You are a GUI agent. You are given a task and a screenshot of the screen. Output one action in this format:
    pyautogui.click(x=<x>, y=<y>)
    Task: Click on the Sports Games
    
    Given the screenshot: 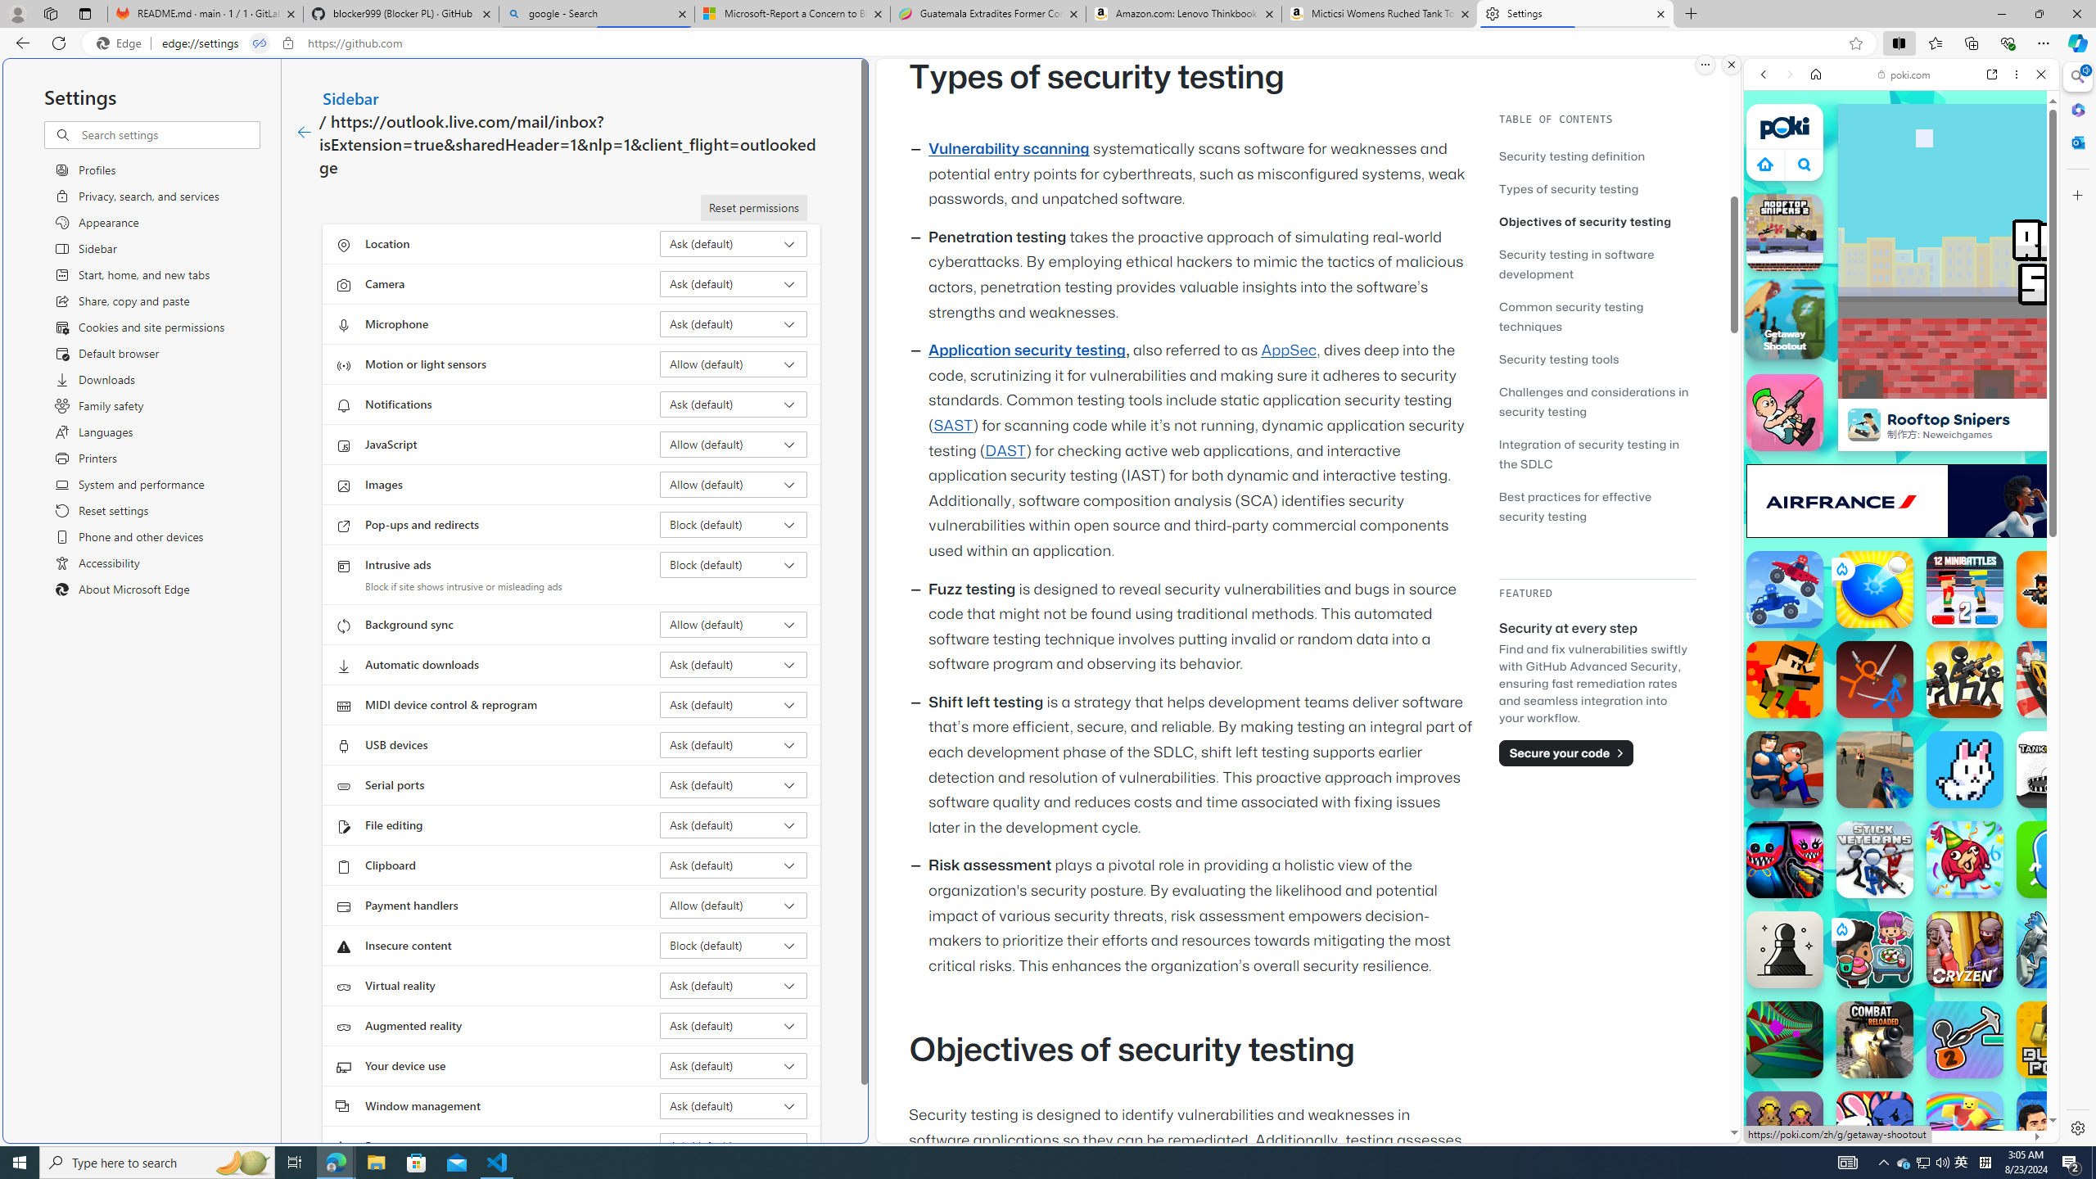 What is the action you would take?
    pyautogui.click(x=1901, y=545)
    